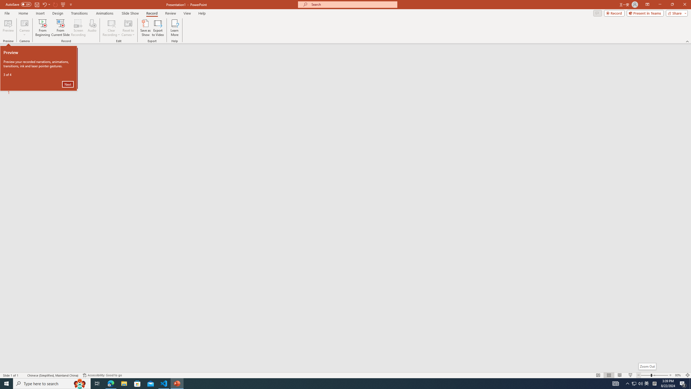  What do you see at coordinates (175, 28) in the screenshot?
I see `Learn More` at bounding box center [175, 28].